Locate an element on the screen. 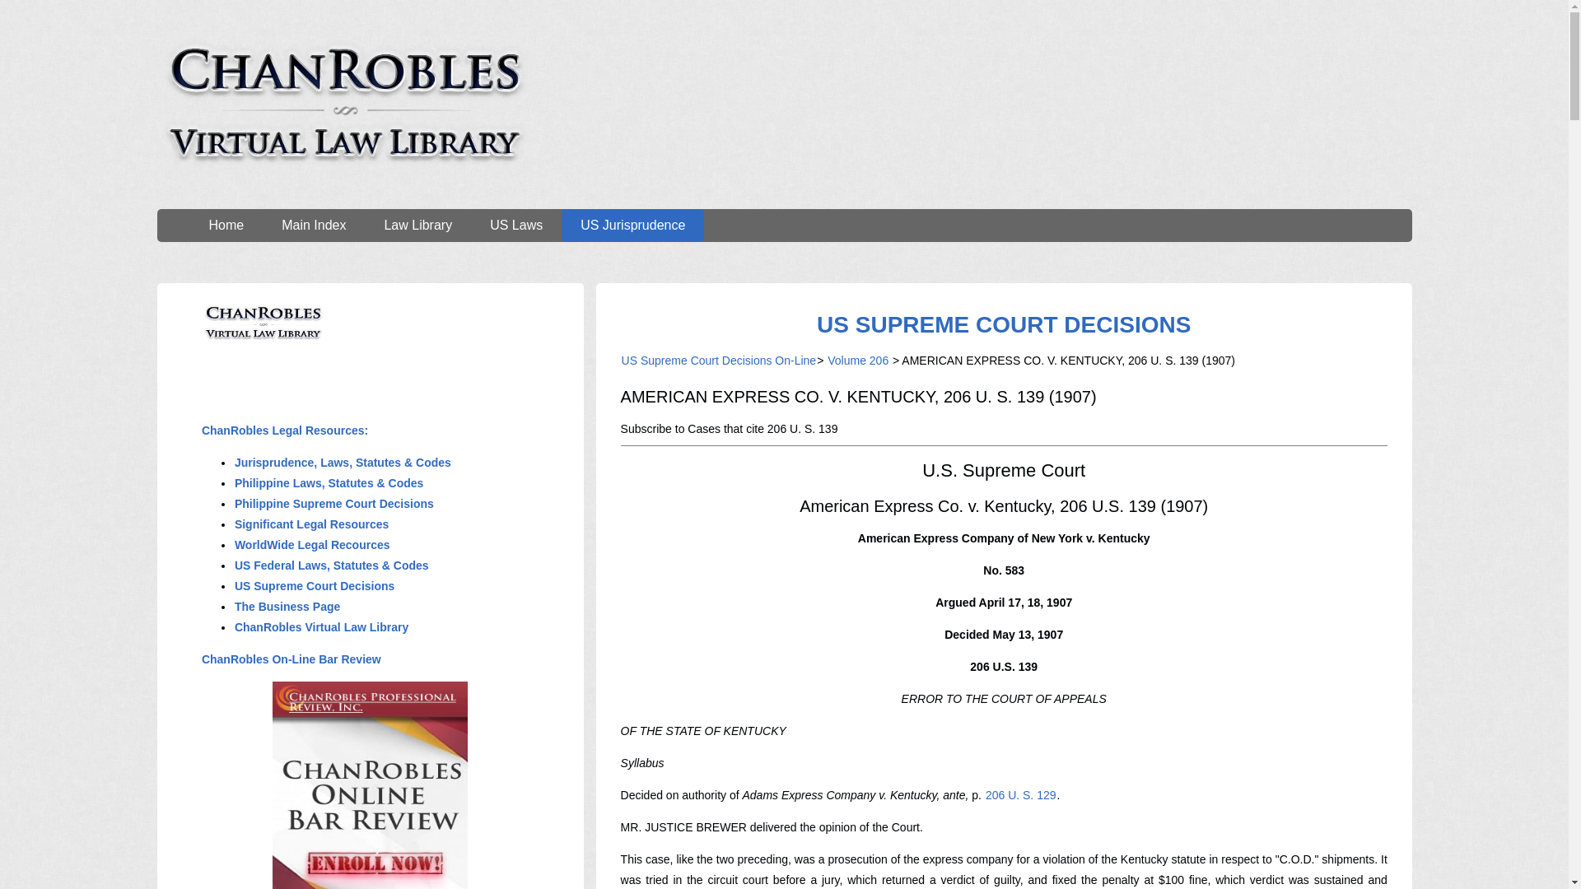  The Business Page is located at coordinates (287, 607).